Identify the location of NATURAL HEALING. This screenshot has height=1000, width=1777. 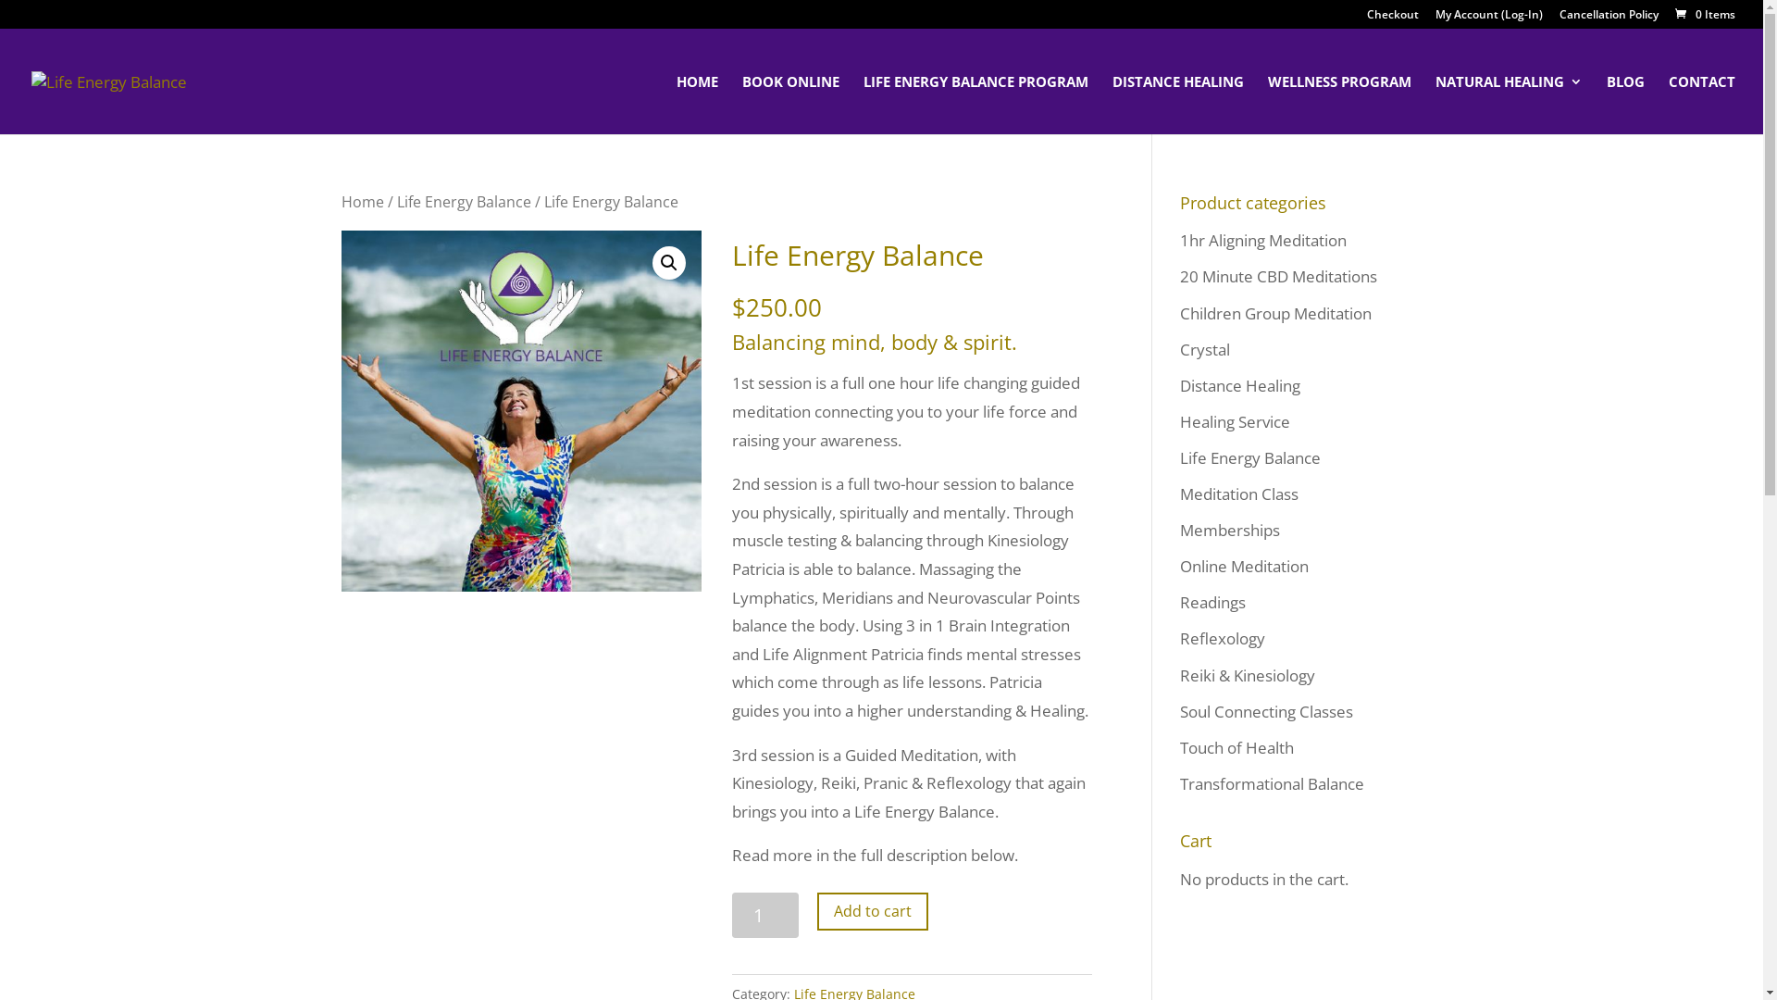
(1509, 105).